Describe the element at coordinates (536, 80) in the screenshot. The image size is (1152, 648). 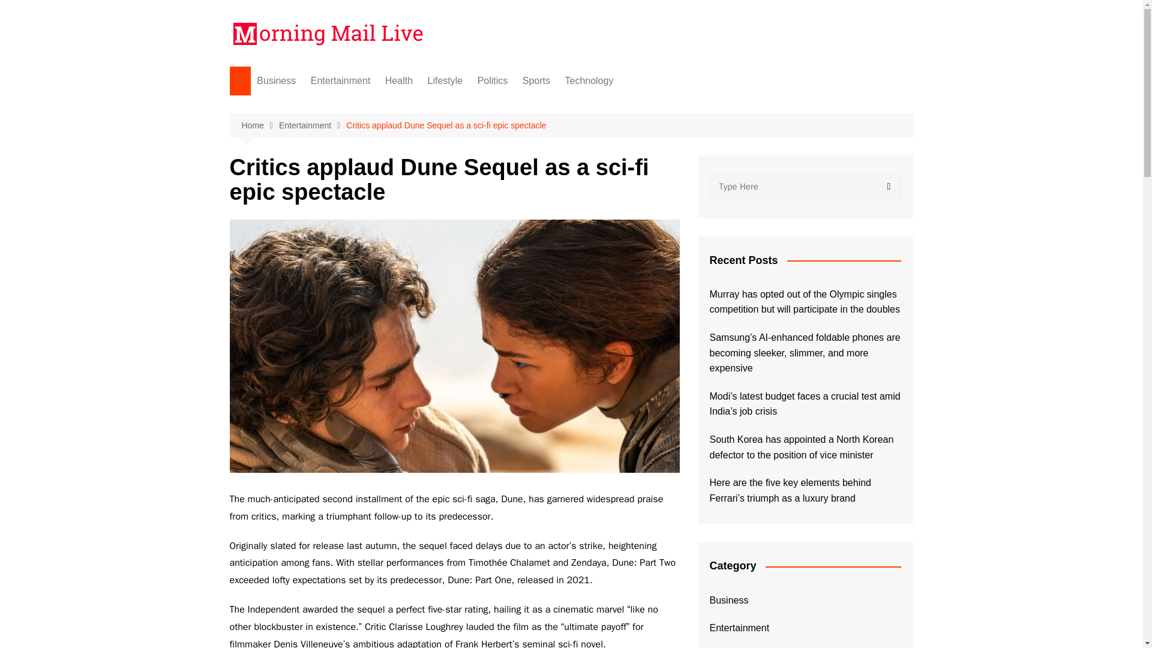
I see `Sports` at that location.